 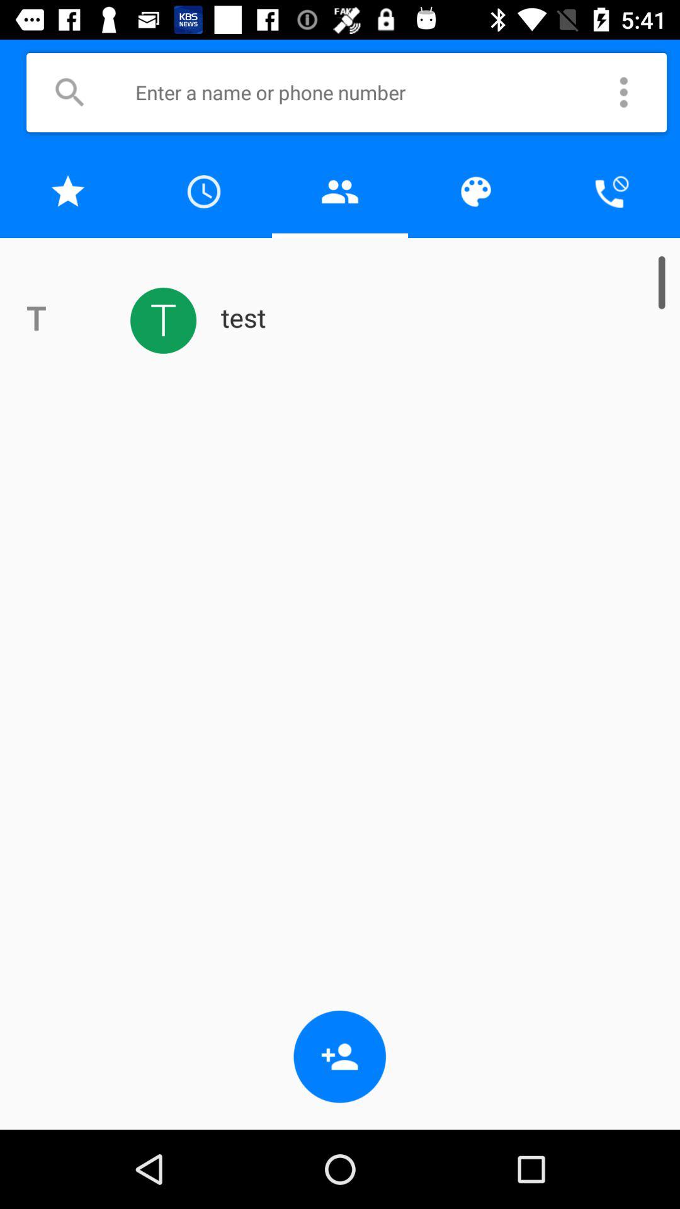 I want to click on cancel phone call, so click(x=612, y=191).